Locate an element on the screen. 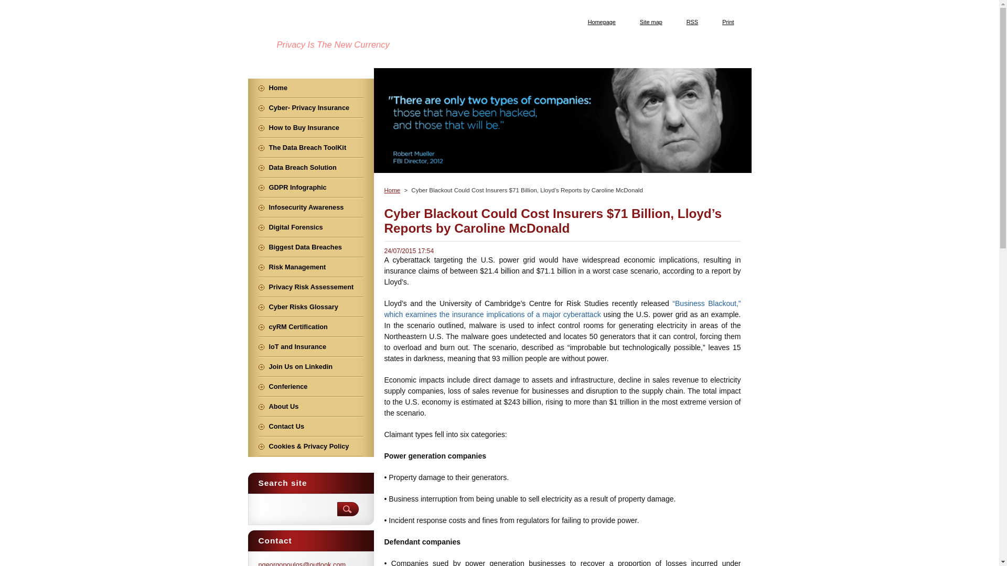 The height and width of the screenshot is (566, 1007). Home is located at coordinates (310, 88).